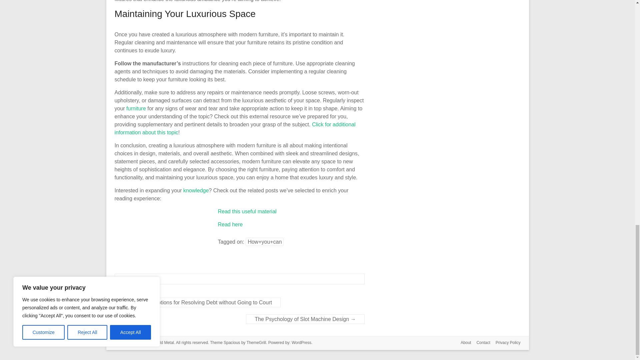 The image size is (640, 360). What do you see at coordinates (136, 108) in the screenshot?
I see `furniture` at bounding box center [136, 108].